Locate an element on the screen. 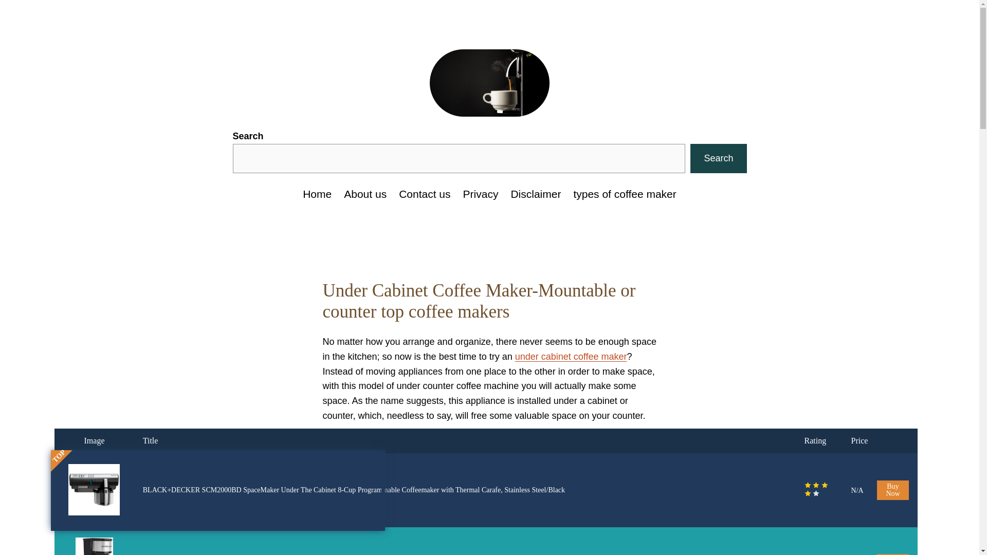 This screenshot has width=987, height=555. Disclaimer is located at coordinates (535, 194).